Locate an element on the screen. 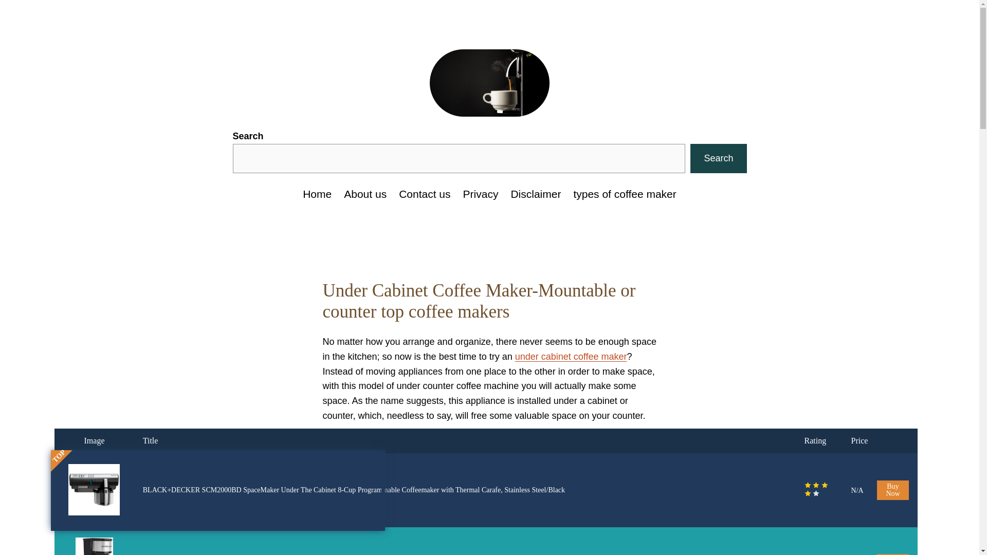 This screenshot has width=987, height=555. Disclaimer is located at coordinates (535, 194).